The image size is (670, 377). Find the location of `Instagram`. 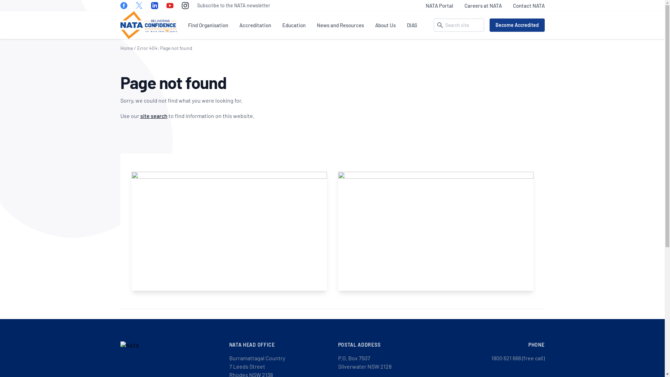

Instagram is located at coordinates (185, 6).